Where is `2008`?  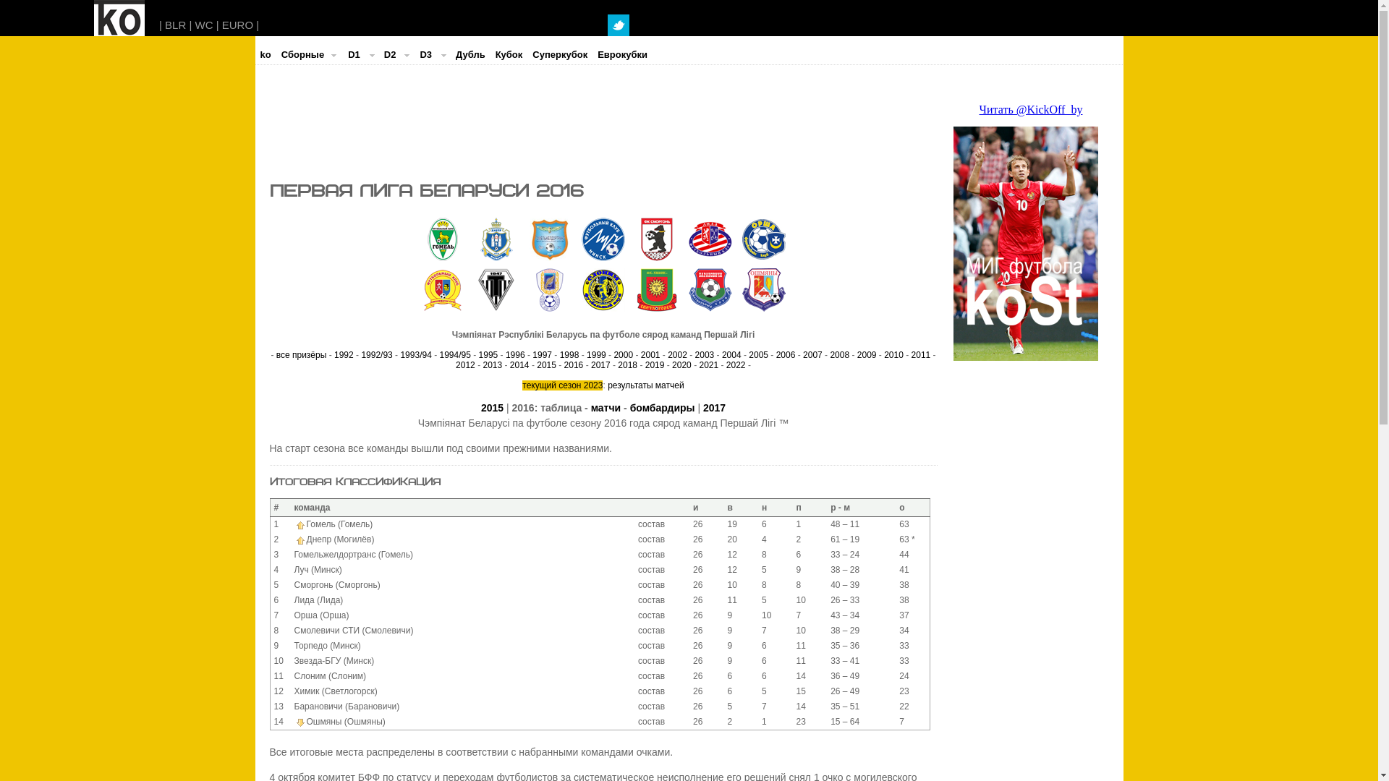 2008 is located at coordinates (839, 355).